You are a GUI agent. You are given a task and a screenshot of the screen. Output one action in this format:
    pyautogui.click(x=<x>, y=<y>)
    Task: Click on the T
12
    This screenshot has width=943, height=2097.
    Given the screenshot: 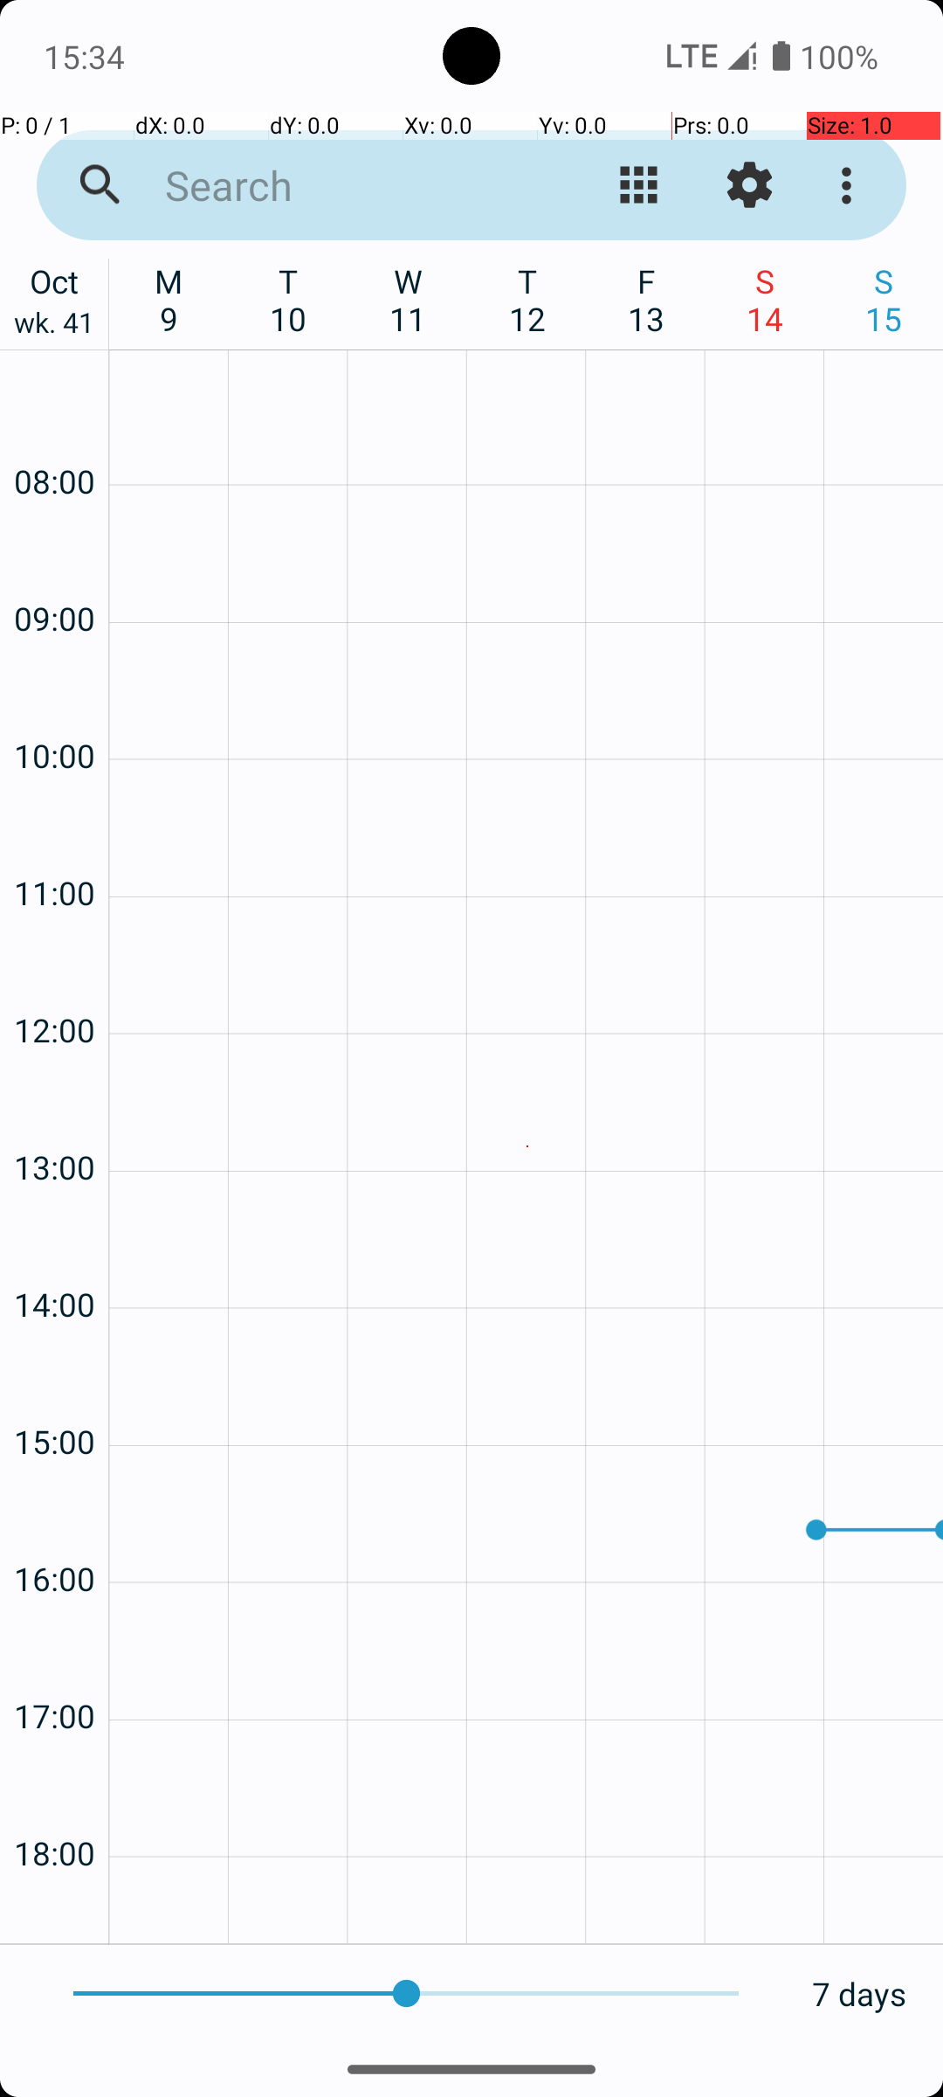 What is the action you would take?
    pyautogui.click(x=527, y=300)
    